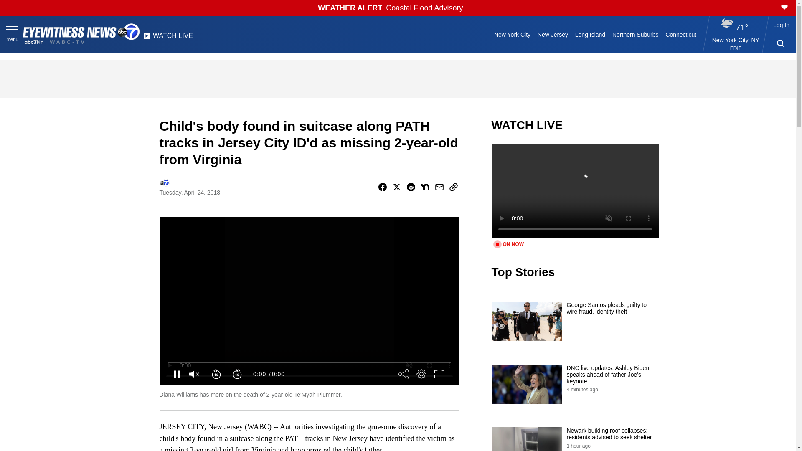 Image resolution: width=802 pixels, height=451 pixels. I want to click on New Jersey, so click(552, 34).